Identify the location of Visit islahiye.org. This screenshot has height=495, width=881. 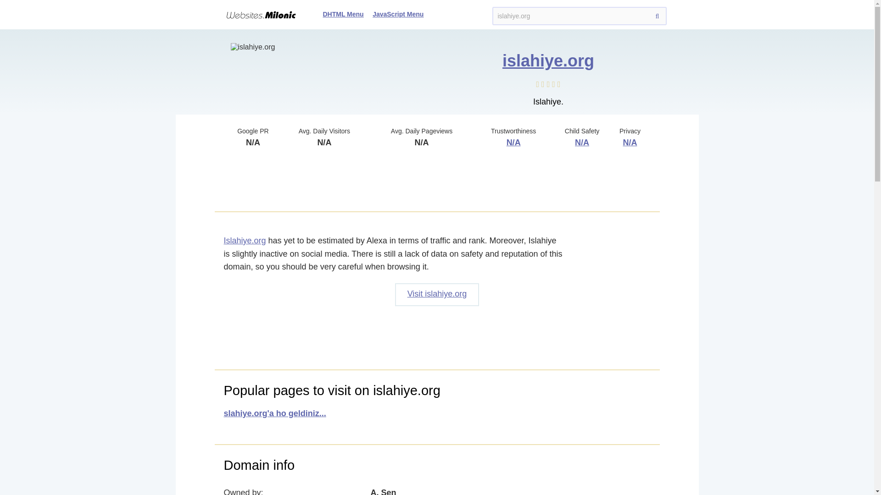
(437, 294).